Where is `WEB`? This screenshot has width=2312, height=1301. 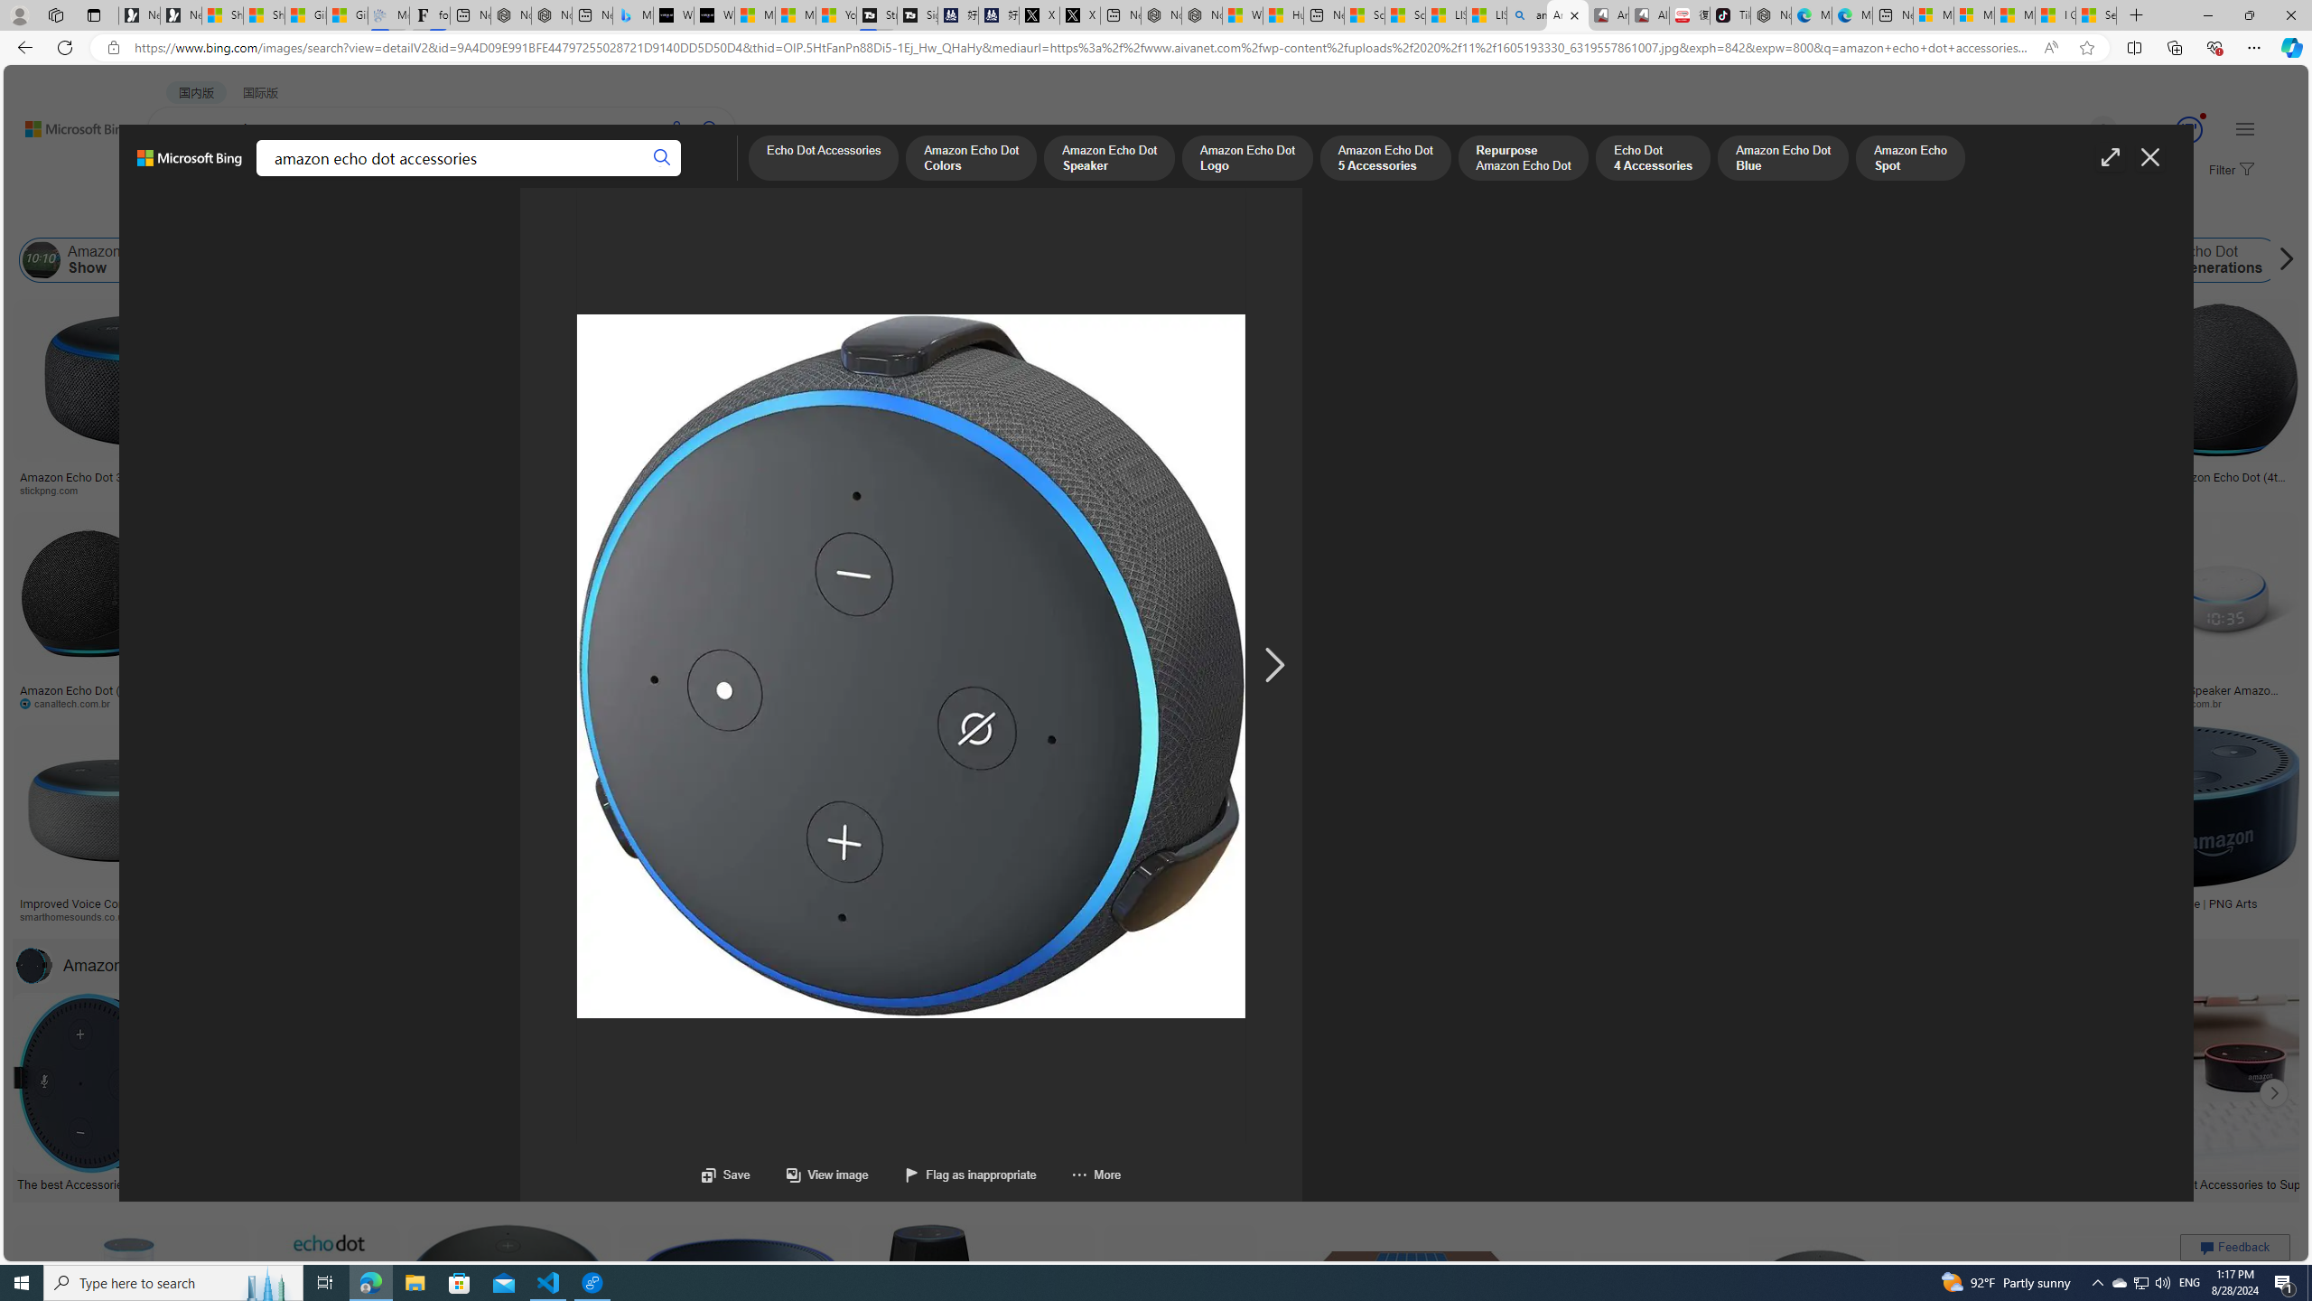
WEB is located at coordinates (181, 177).